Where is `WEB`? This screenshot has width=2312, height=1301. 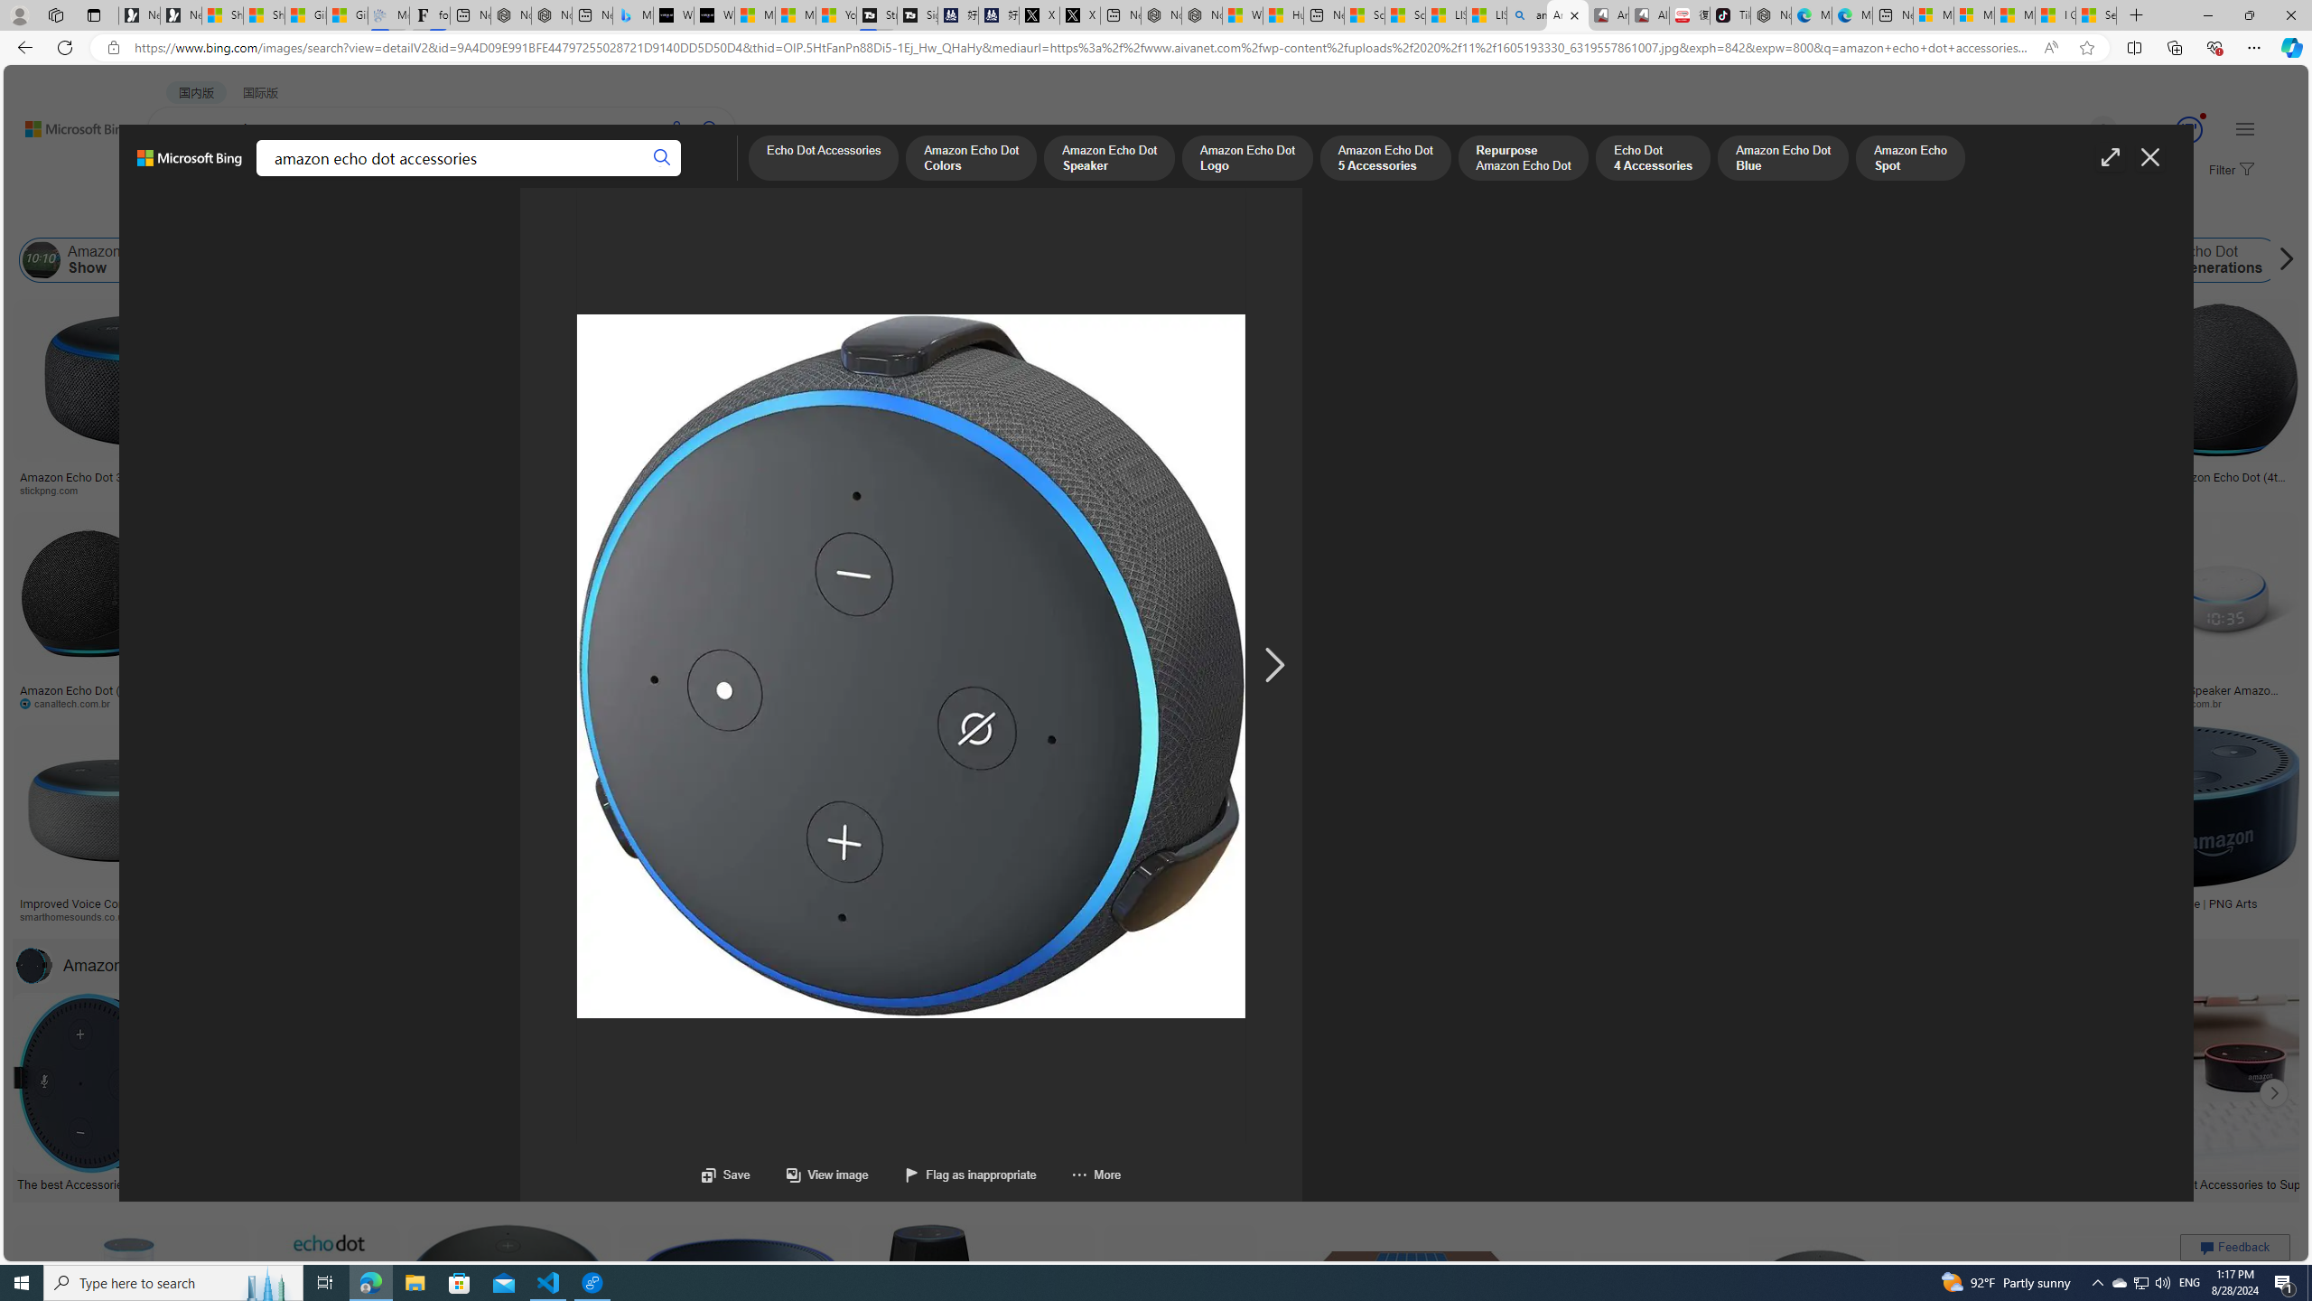
WEB is located at coordinates (181, 177).